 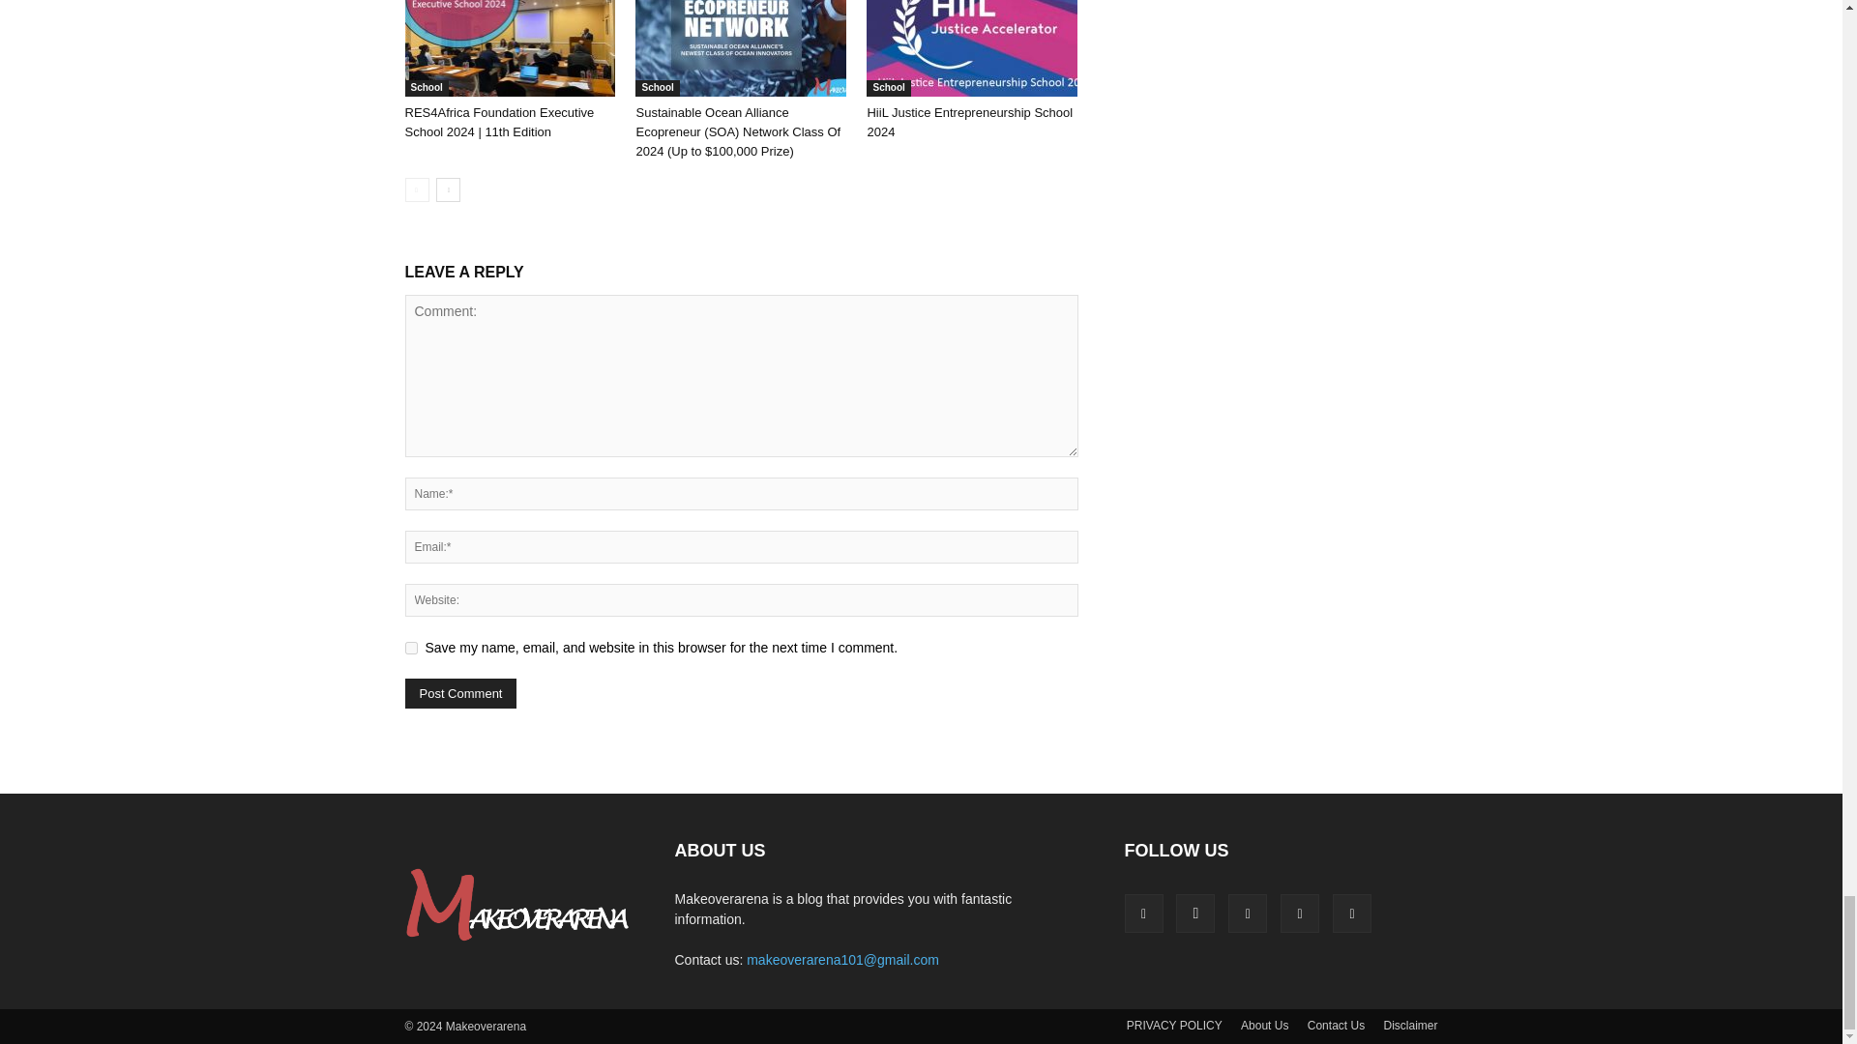 What do you see at coordinates (460, 694) in the screenshot?
I see `Post Comment` at bounding box center [460, 694].